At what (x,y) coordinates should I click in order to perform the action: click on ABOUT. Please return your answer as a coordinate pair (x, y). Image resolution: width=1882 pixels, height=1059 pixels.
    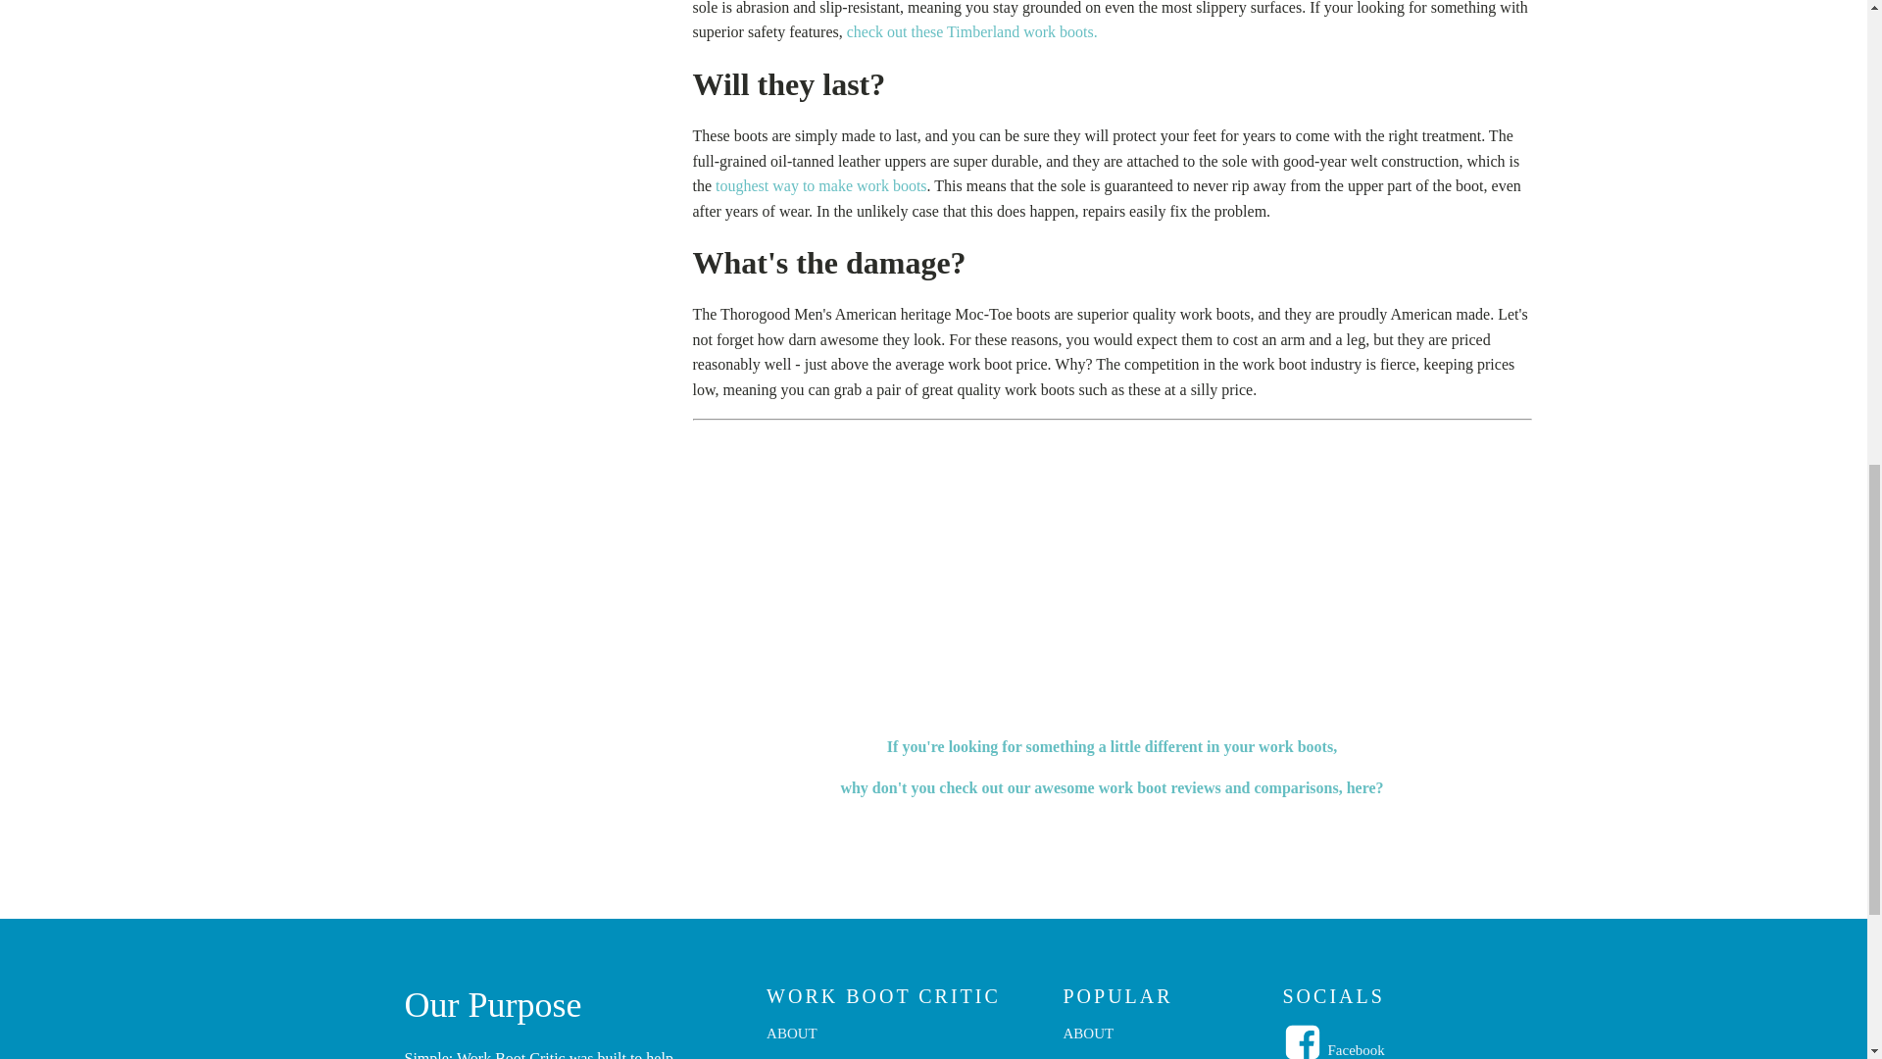
    Looking at the image, I should click on (825, 1040).